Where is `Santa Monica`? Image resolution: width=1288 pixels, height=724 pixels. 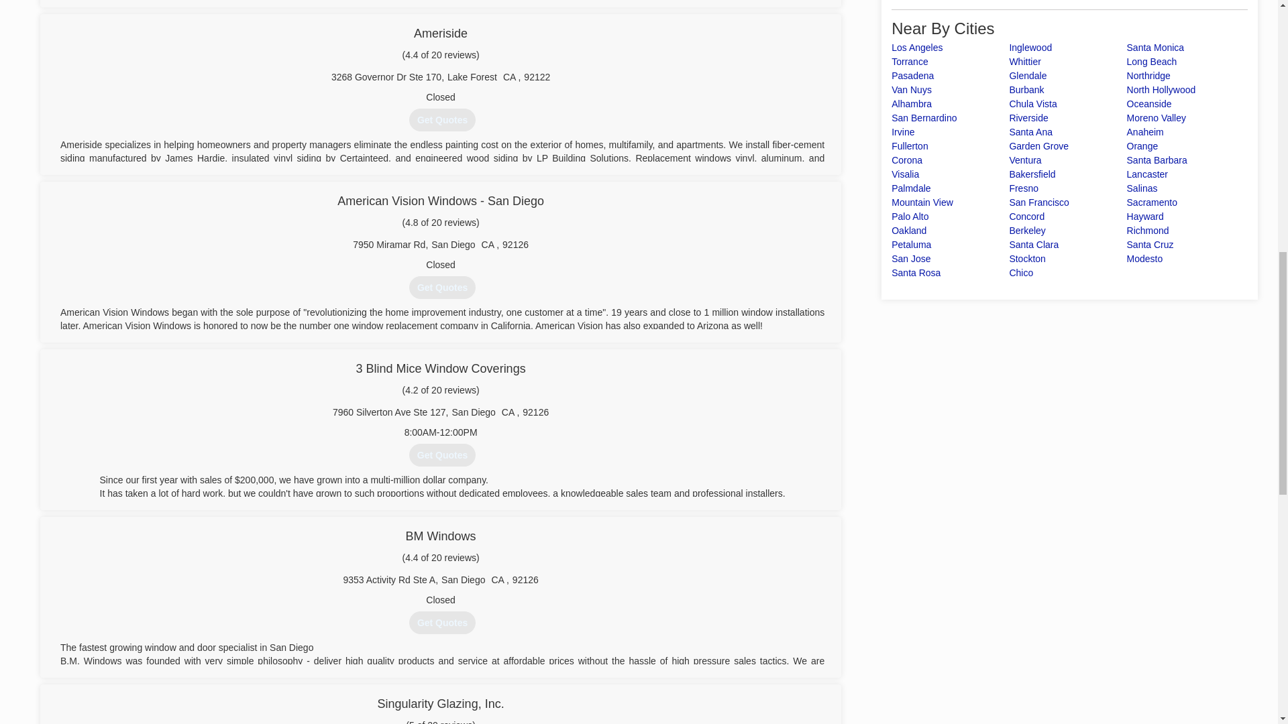
Santa Monica is located at coordinates (1156, 47).